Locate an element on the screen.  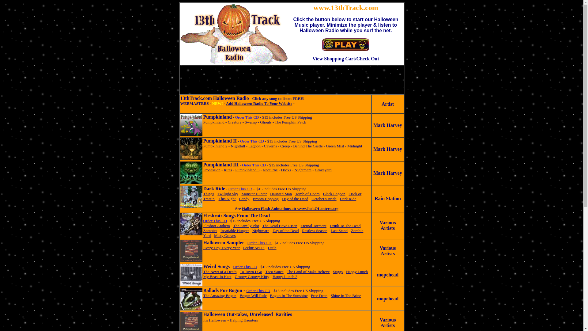
Ghouls is located at coordinates (266, 122).